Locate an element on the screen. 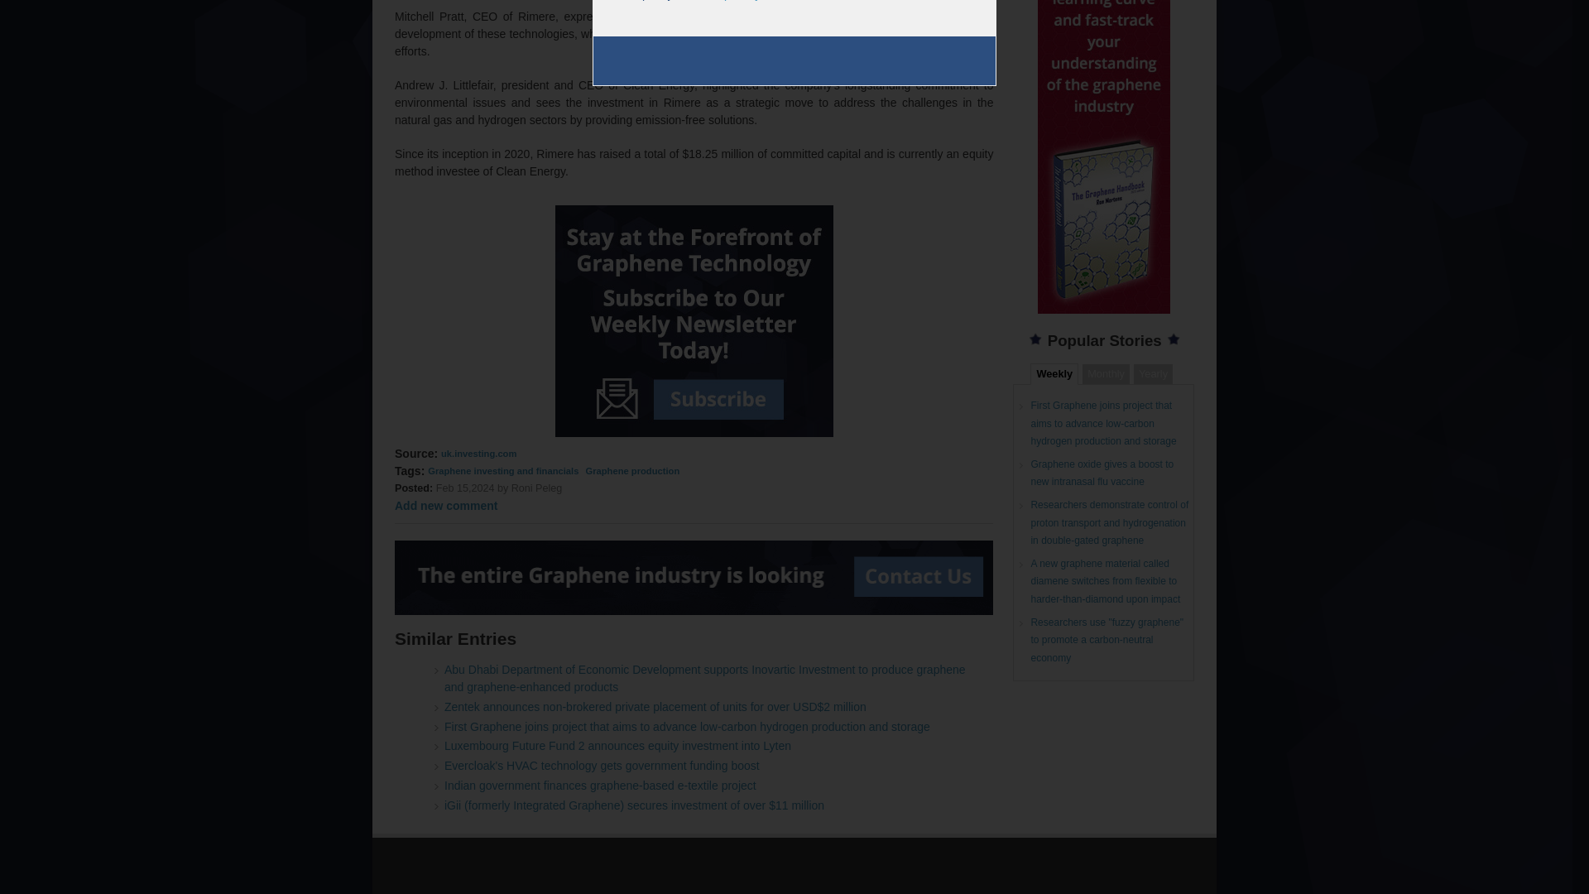 The width and height of the screenshot is (1589, 894). Privacy Policy is located at coordinates (727, 0).